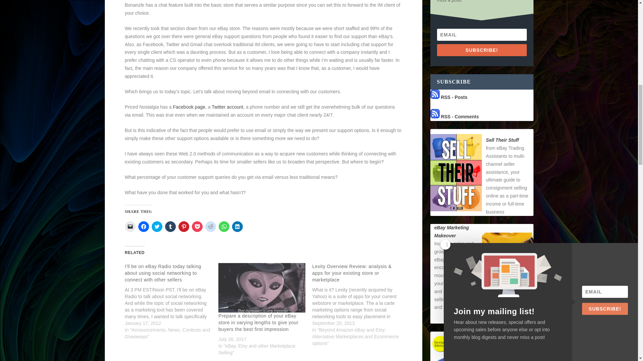 This screenshot has height=361, width=643. Describe the element at coordinates (210, 227) in the screenshot. I see `Click to share on Reddit` at that location.